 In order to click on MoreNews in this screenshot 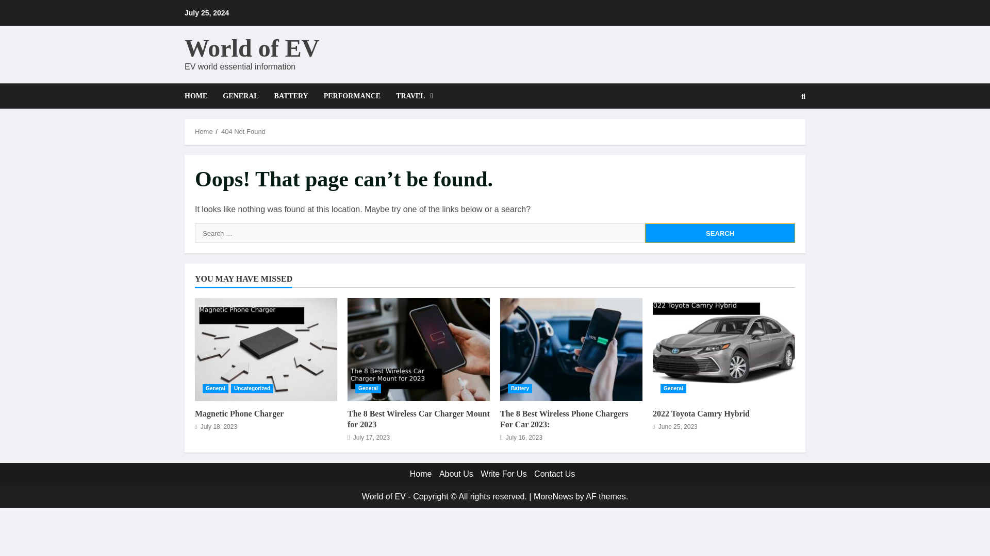, I will do `click(553, 496)`.